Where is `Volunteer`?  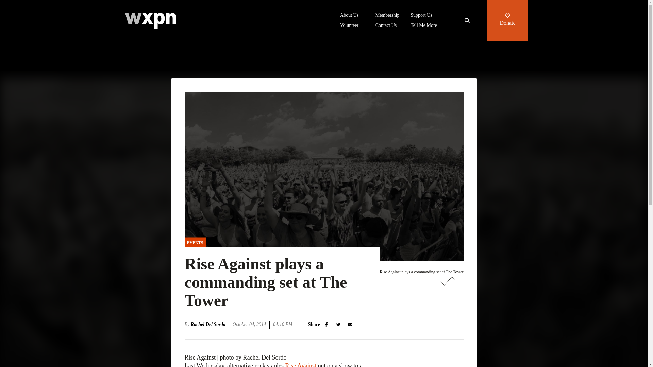 Volunteer is located at coordinates (349, 26).